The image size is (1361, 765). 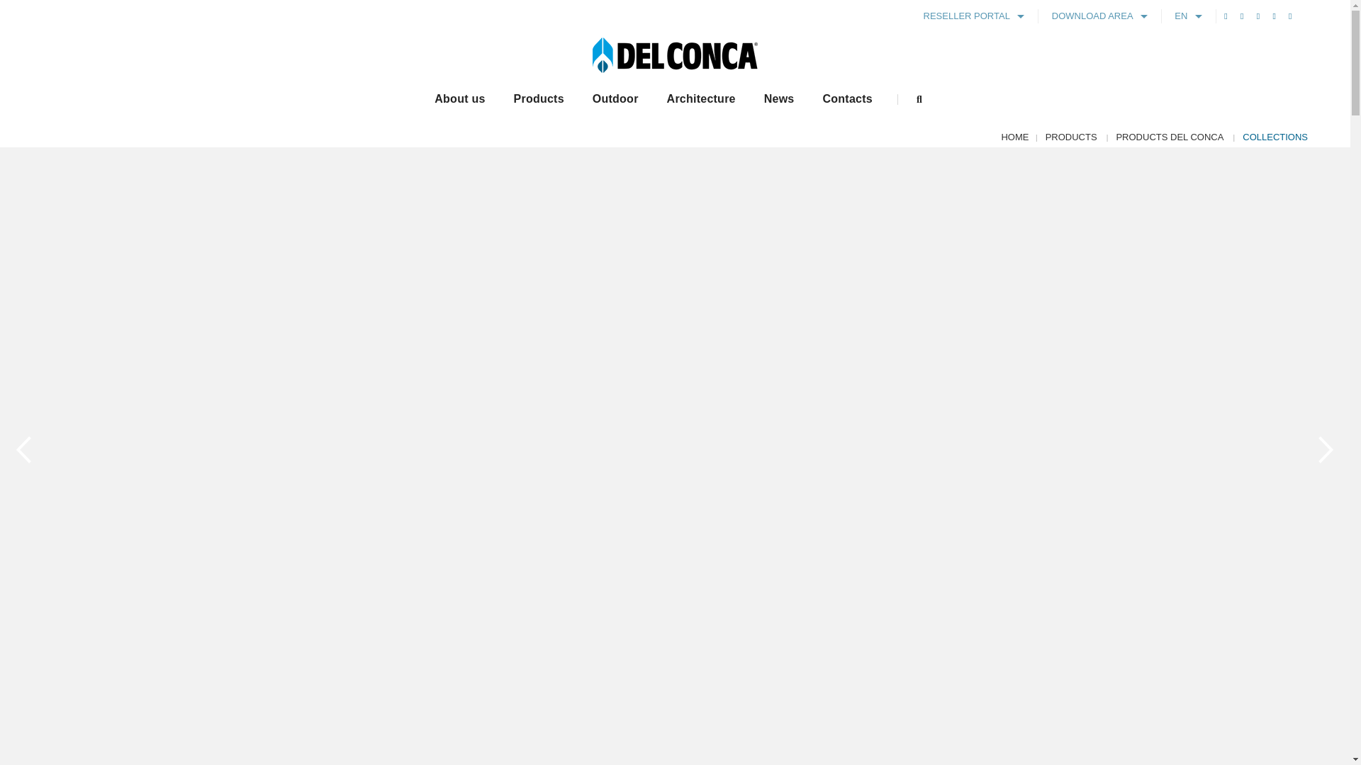 I want to click on DOWNLOAD AREA  , so click(x=1099, y=16).